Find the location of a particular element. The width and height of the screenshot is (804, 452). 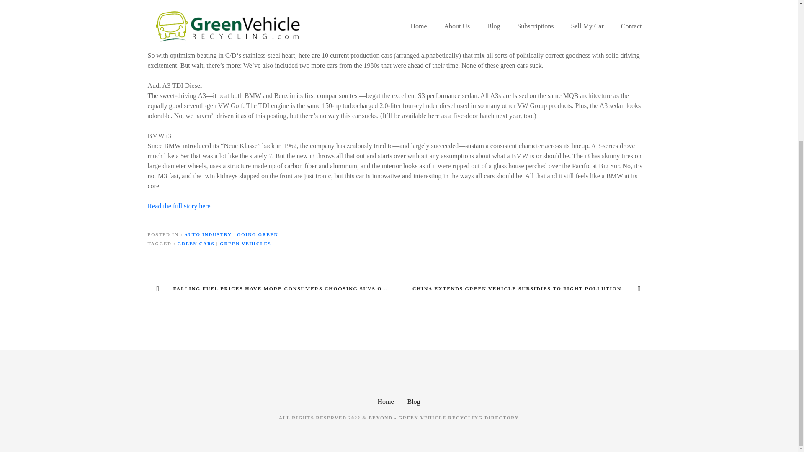

Blog is located at coordinates (413, 401).